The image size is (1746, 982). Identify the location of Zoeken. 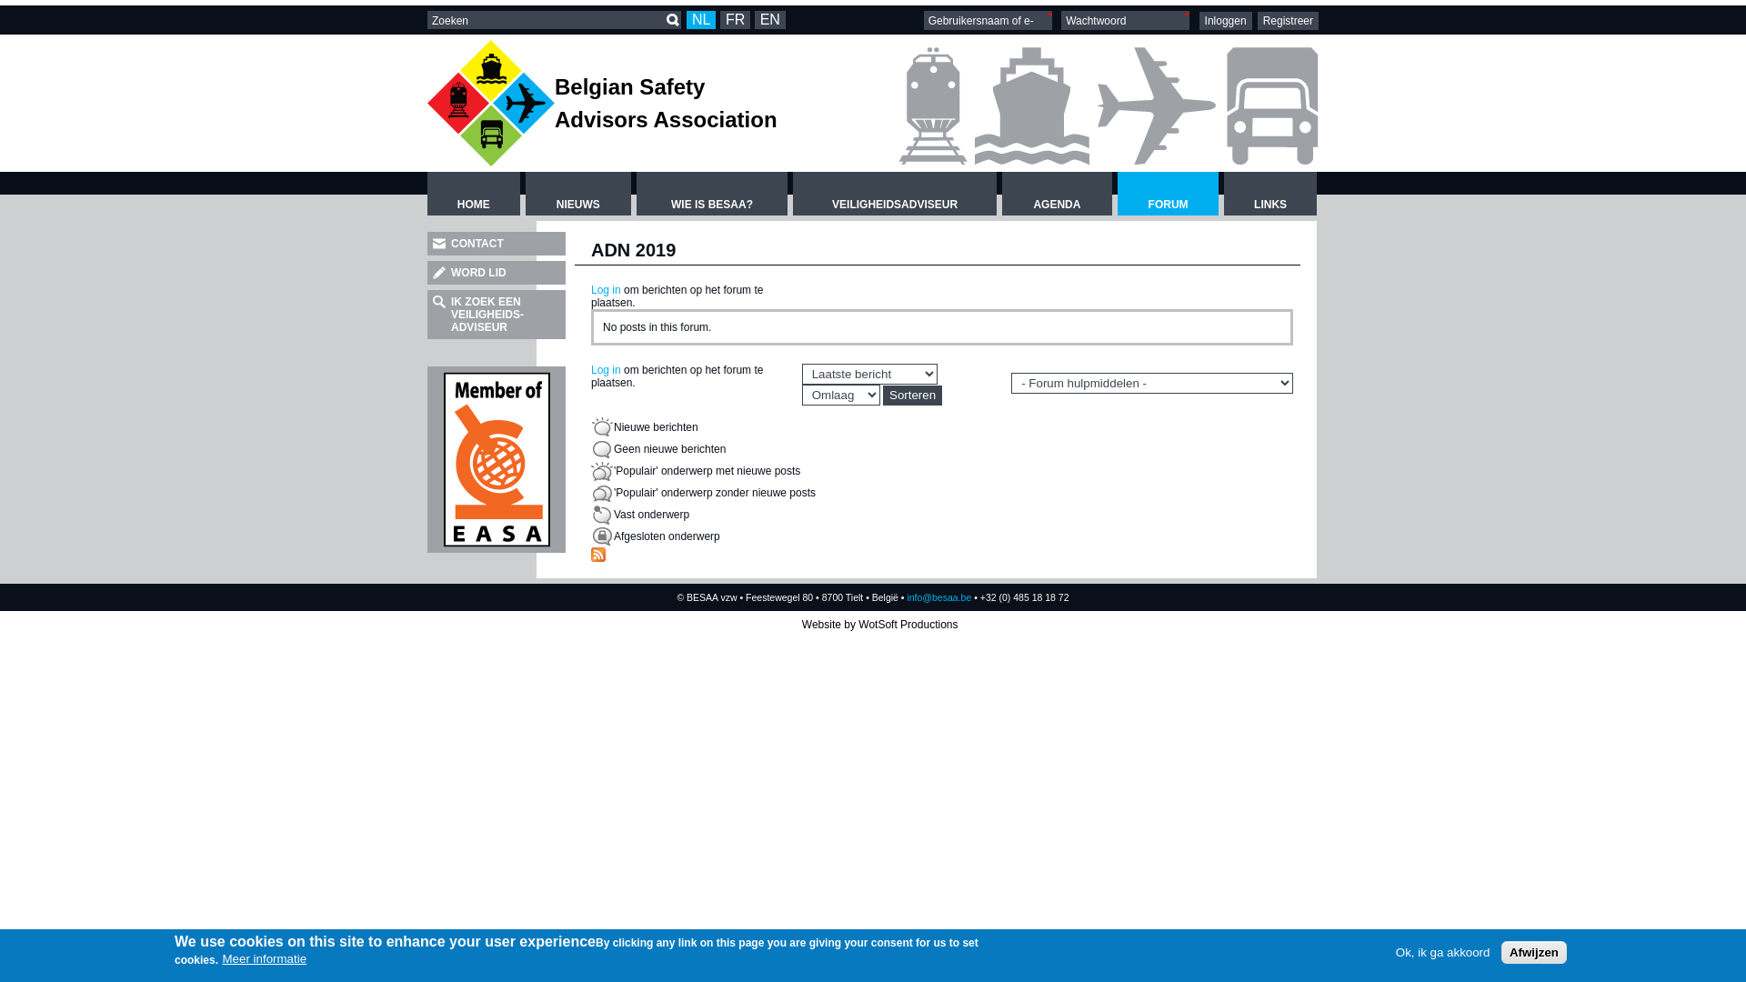
(673, 20).